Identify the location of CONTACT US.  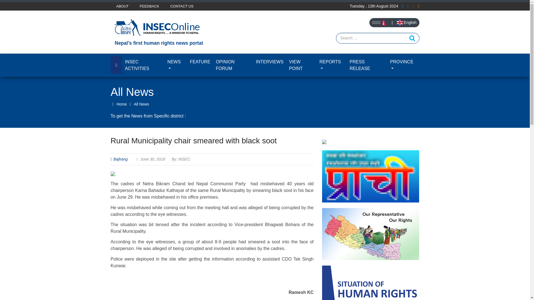
(181, 6).